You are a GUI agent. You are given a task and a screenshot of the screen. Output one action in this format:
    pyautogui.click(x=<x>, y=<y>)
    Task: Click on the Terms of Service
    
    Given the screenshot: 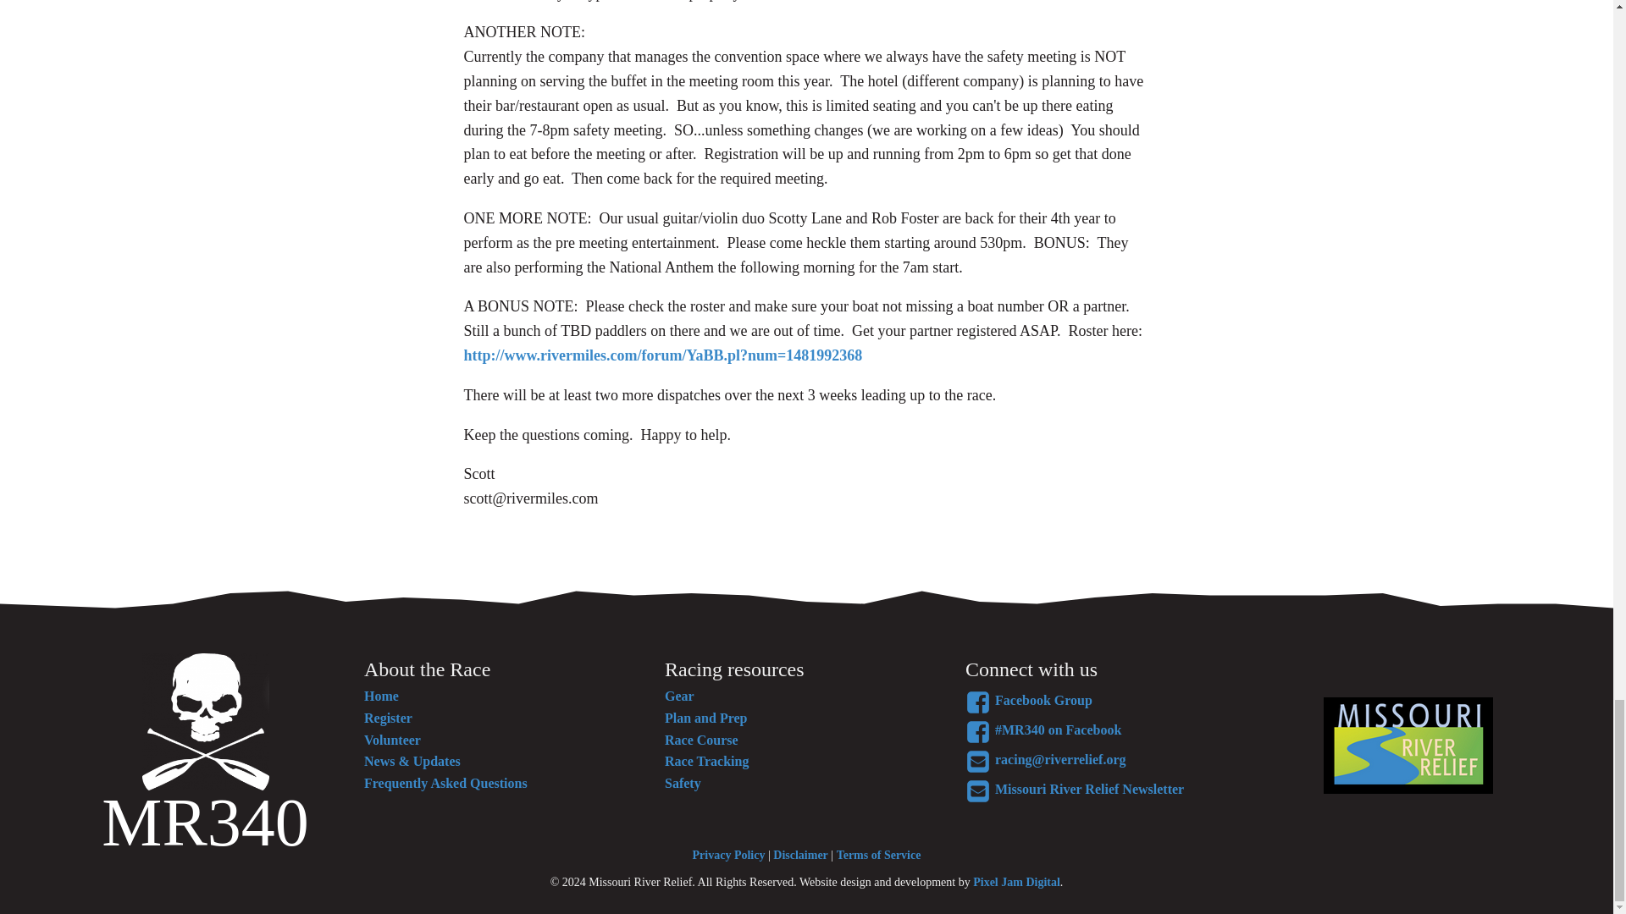 What is the action you would take?
    pyautogui.click(x=879, y=855)
    